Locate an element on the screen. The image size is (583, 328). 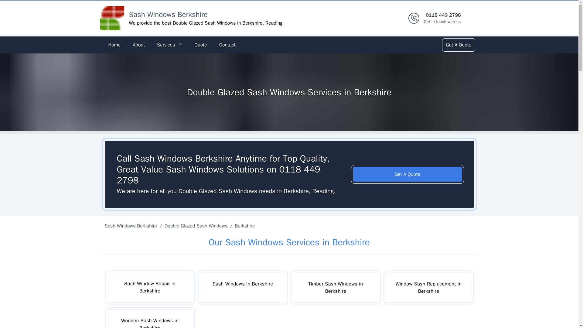
Logo is located at coordinates (112, 18).